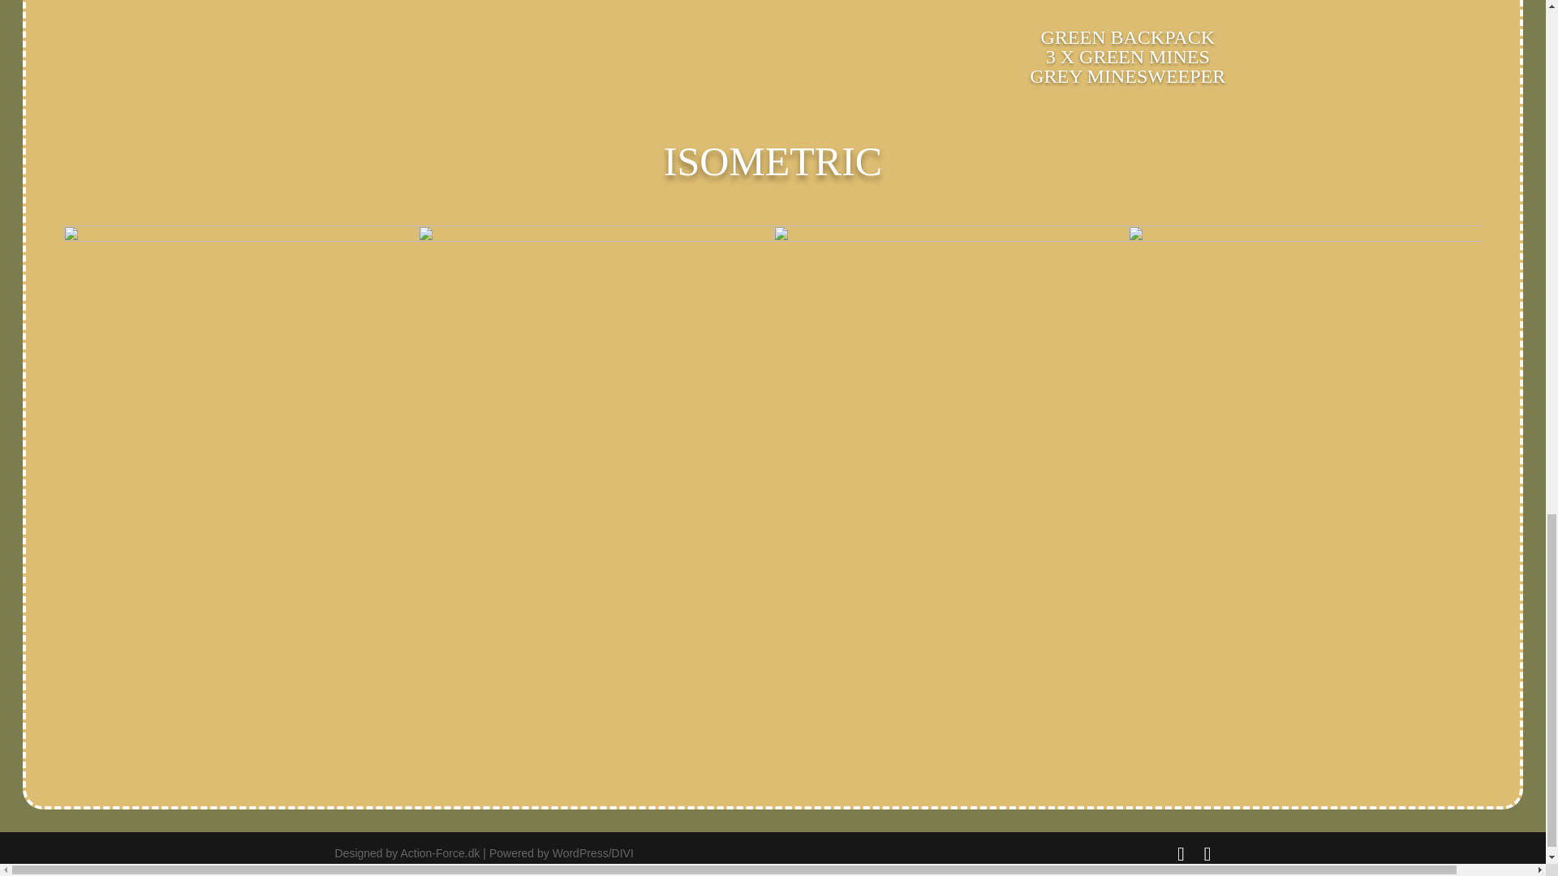 The height and width of the screenshot is (876, 1558). I want to click on tripwire-acc, so click(1128, 3).